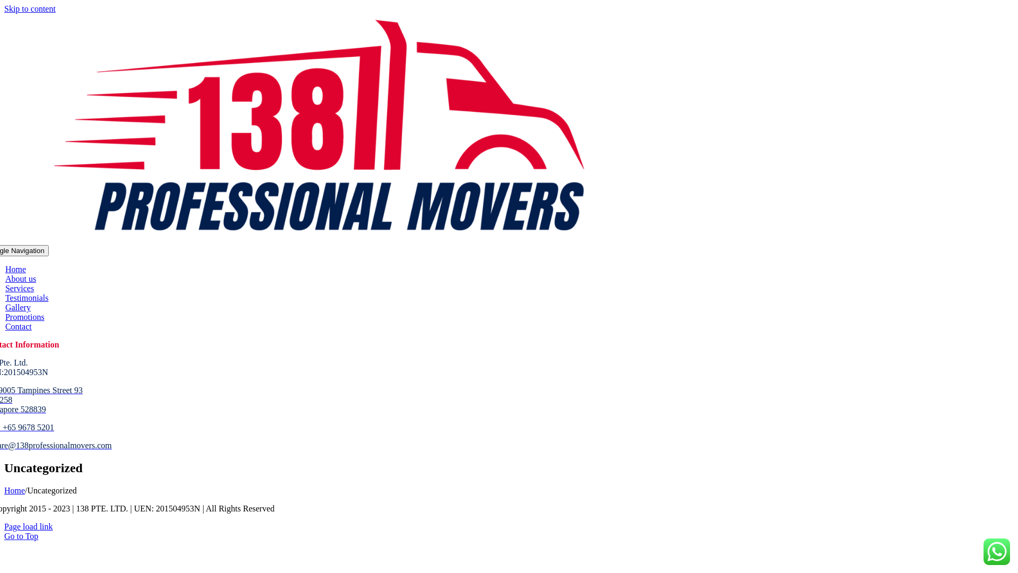 Image resolution: width=1018 pixels, height=573 pixels. I want to click on About us, so click(21, 279).